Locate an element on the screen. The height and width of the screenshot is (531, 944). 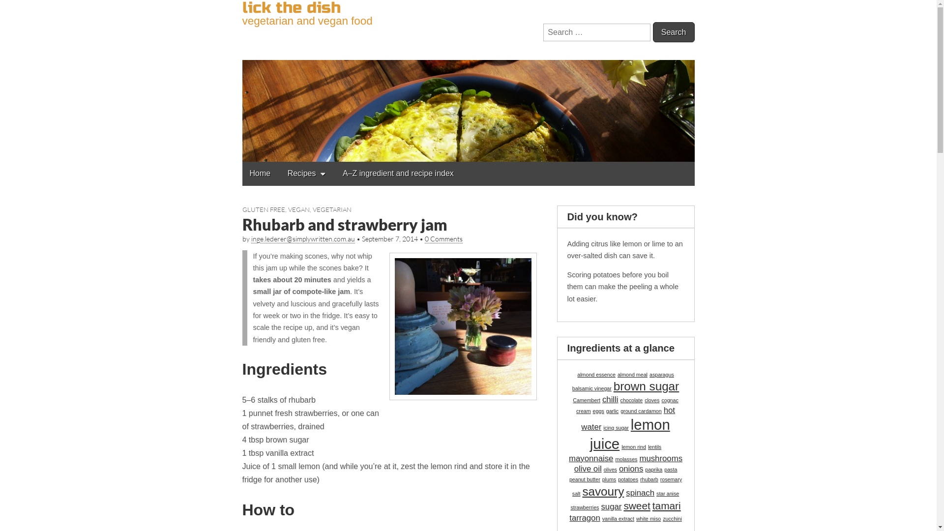
lemon rind is located at coordinates (634, 446).